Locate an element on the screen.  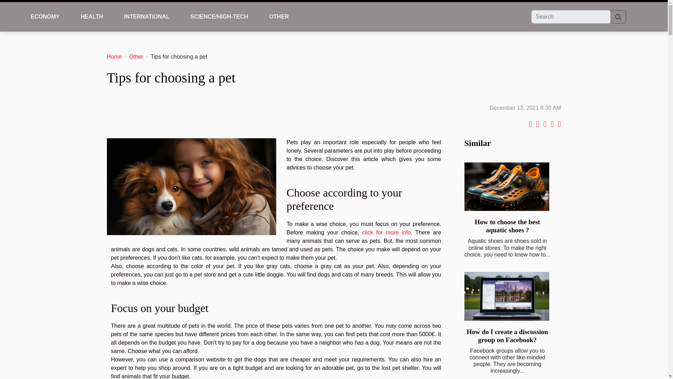
How to choose the best aquatic shoes ? is located at coordinates (507, 187).